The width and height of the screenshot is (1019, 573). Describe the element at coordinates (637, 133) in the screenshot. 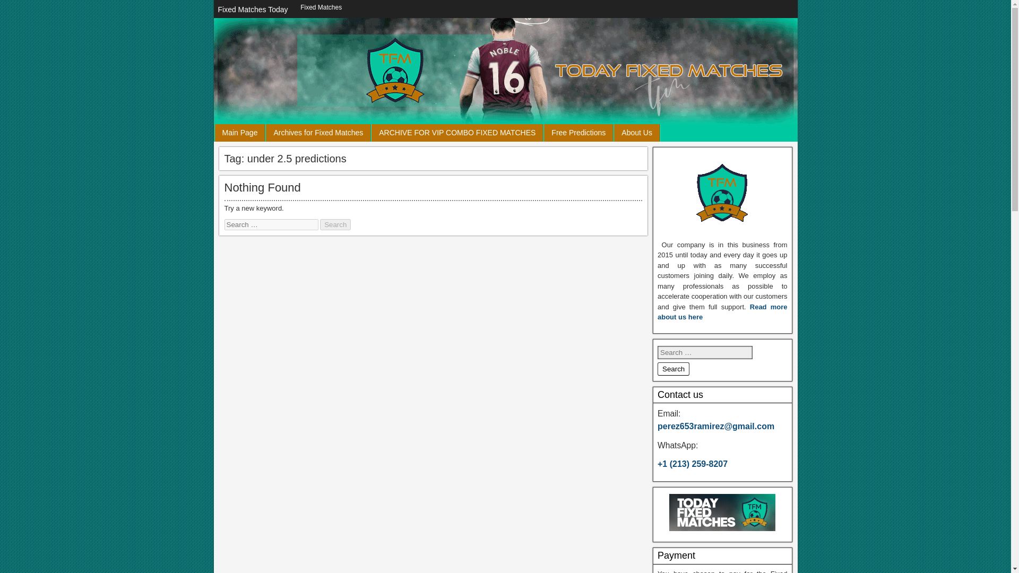

I see `About Us` at that location.